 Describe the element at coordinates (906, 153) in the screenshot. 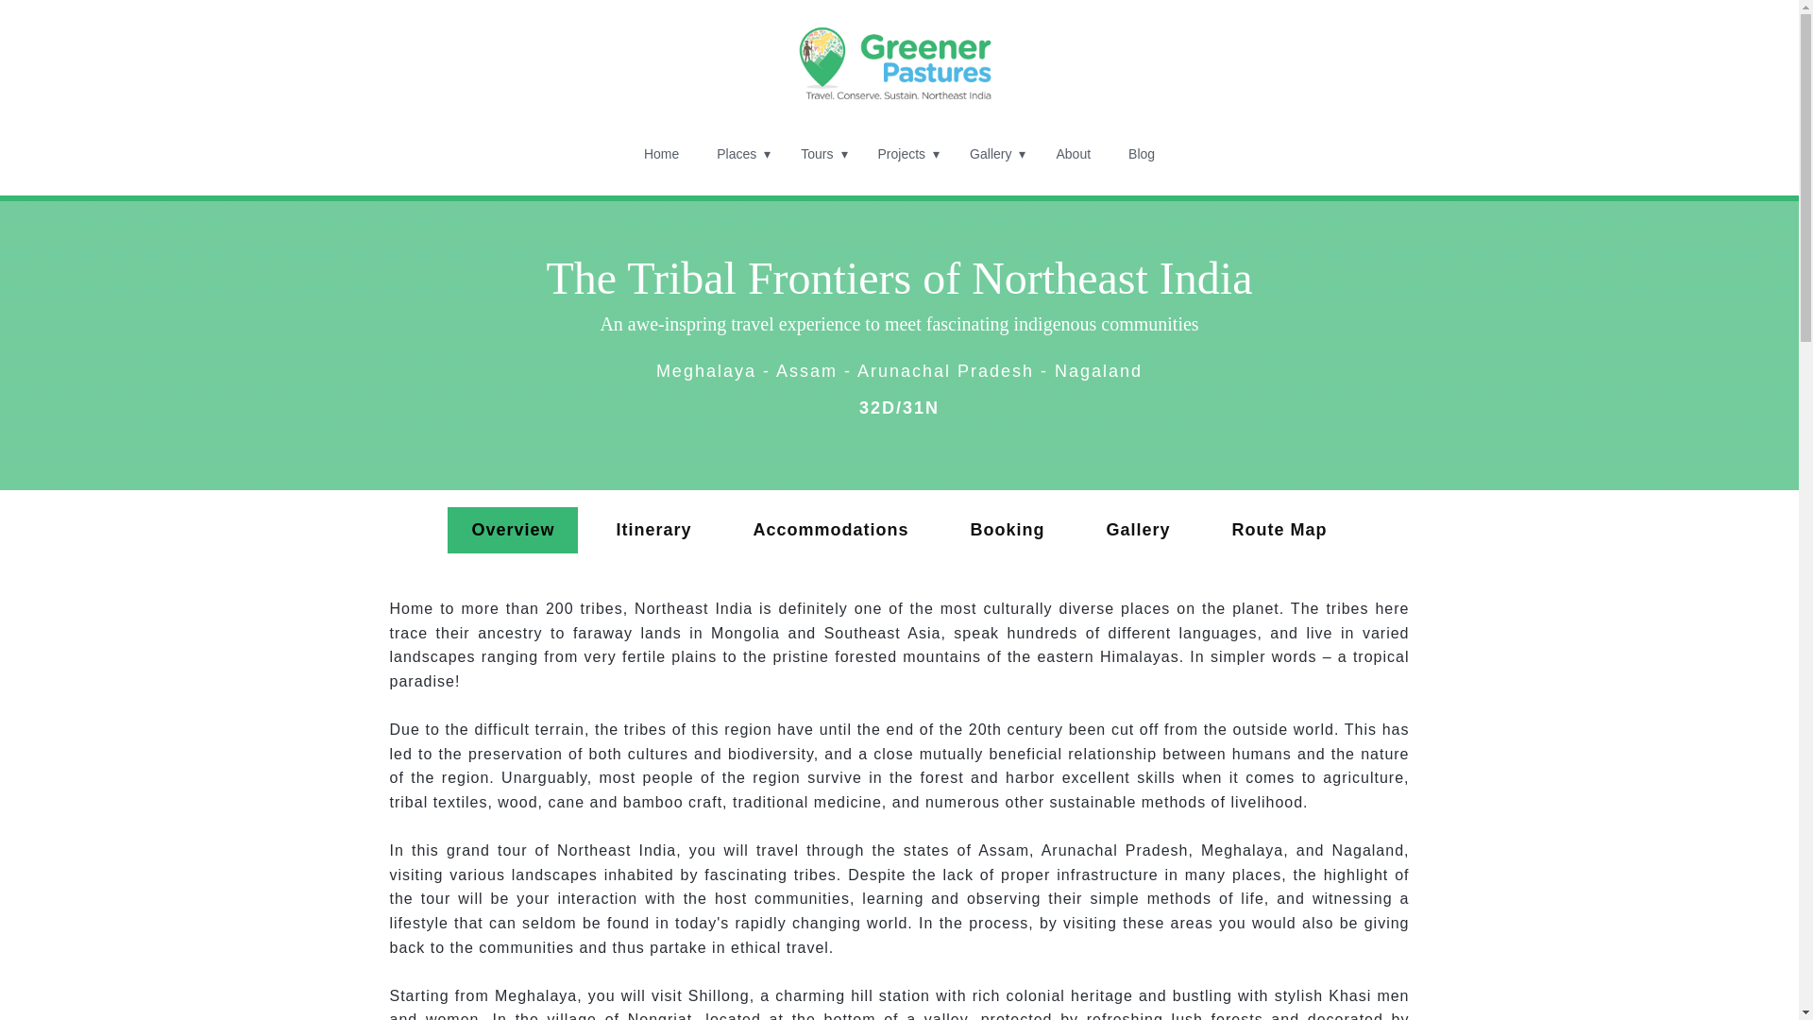

I see `Projects` at that location.